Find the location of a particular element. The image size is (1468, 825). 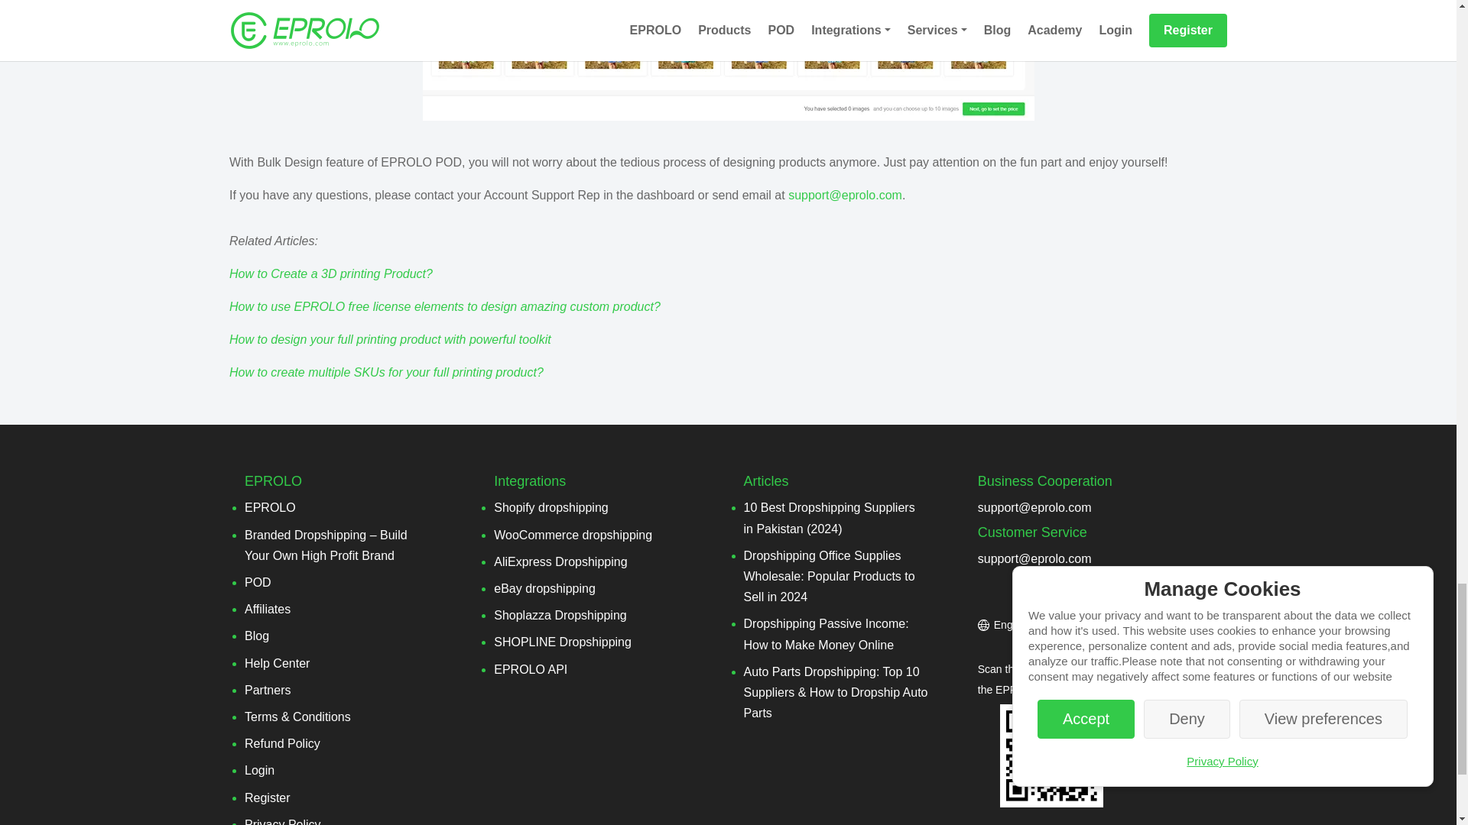

Refund Policy is located at coordinates (282, 743).